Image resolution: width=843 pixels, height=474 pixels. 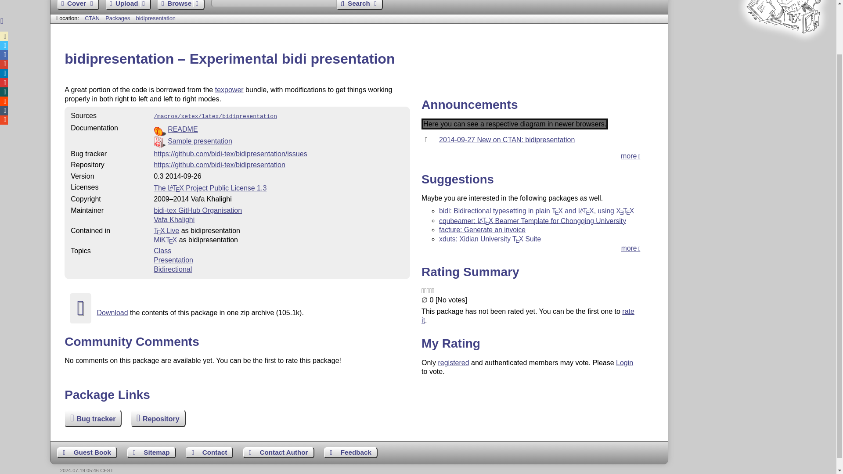 I want to click on CTAN lion drawing by Duane Bibby, so click(x=783, y=50).